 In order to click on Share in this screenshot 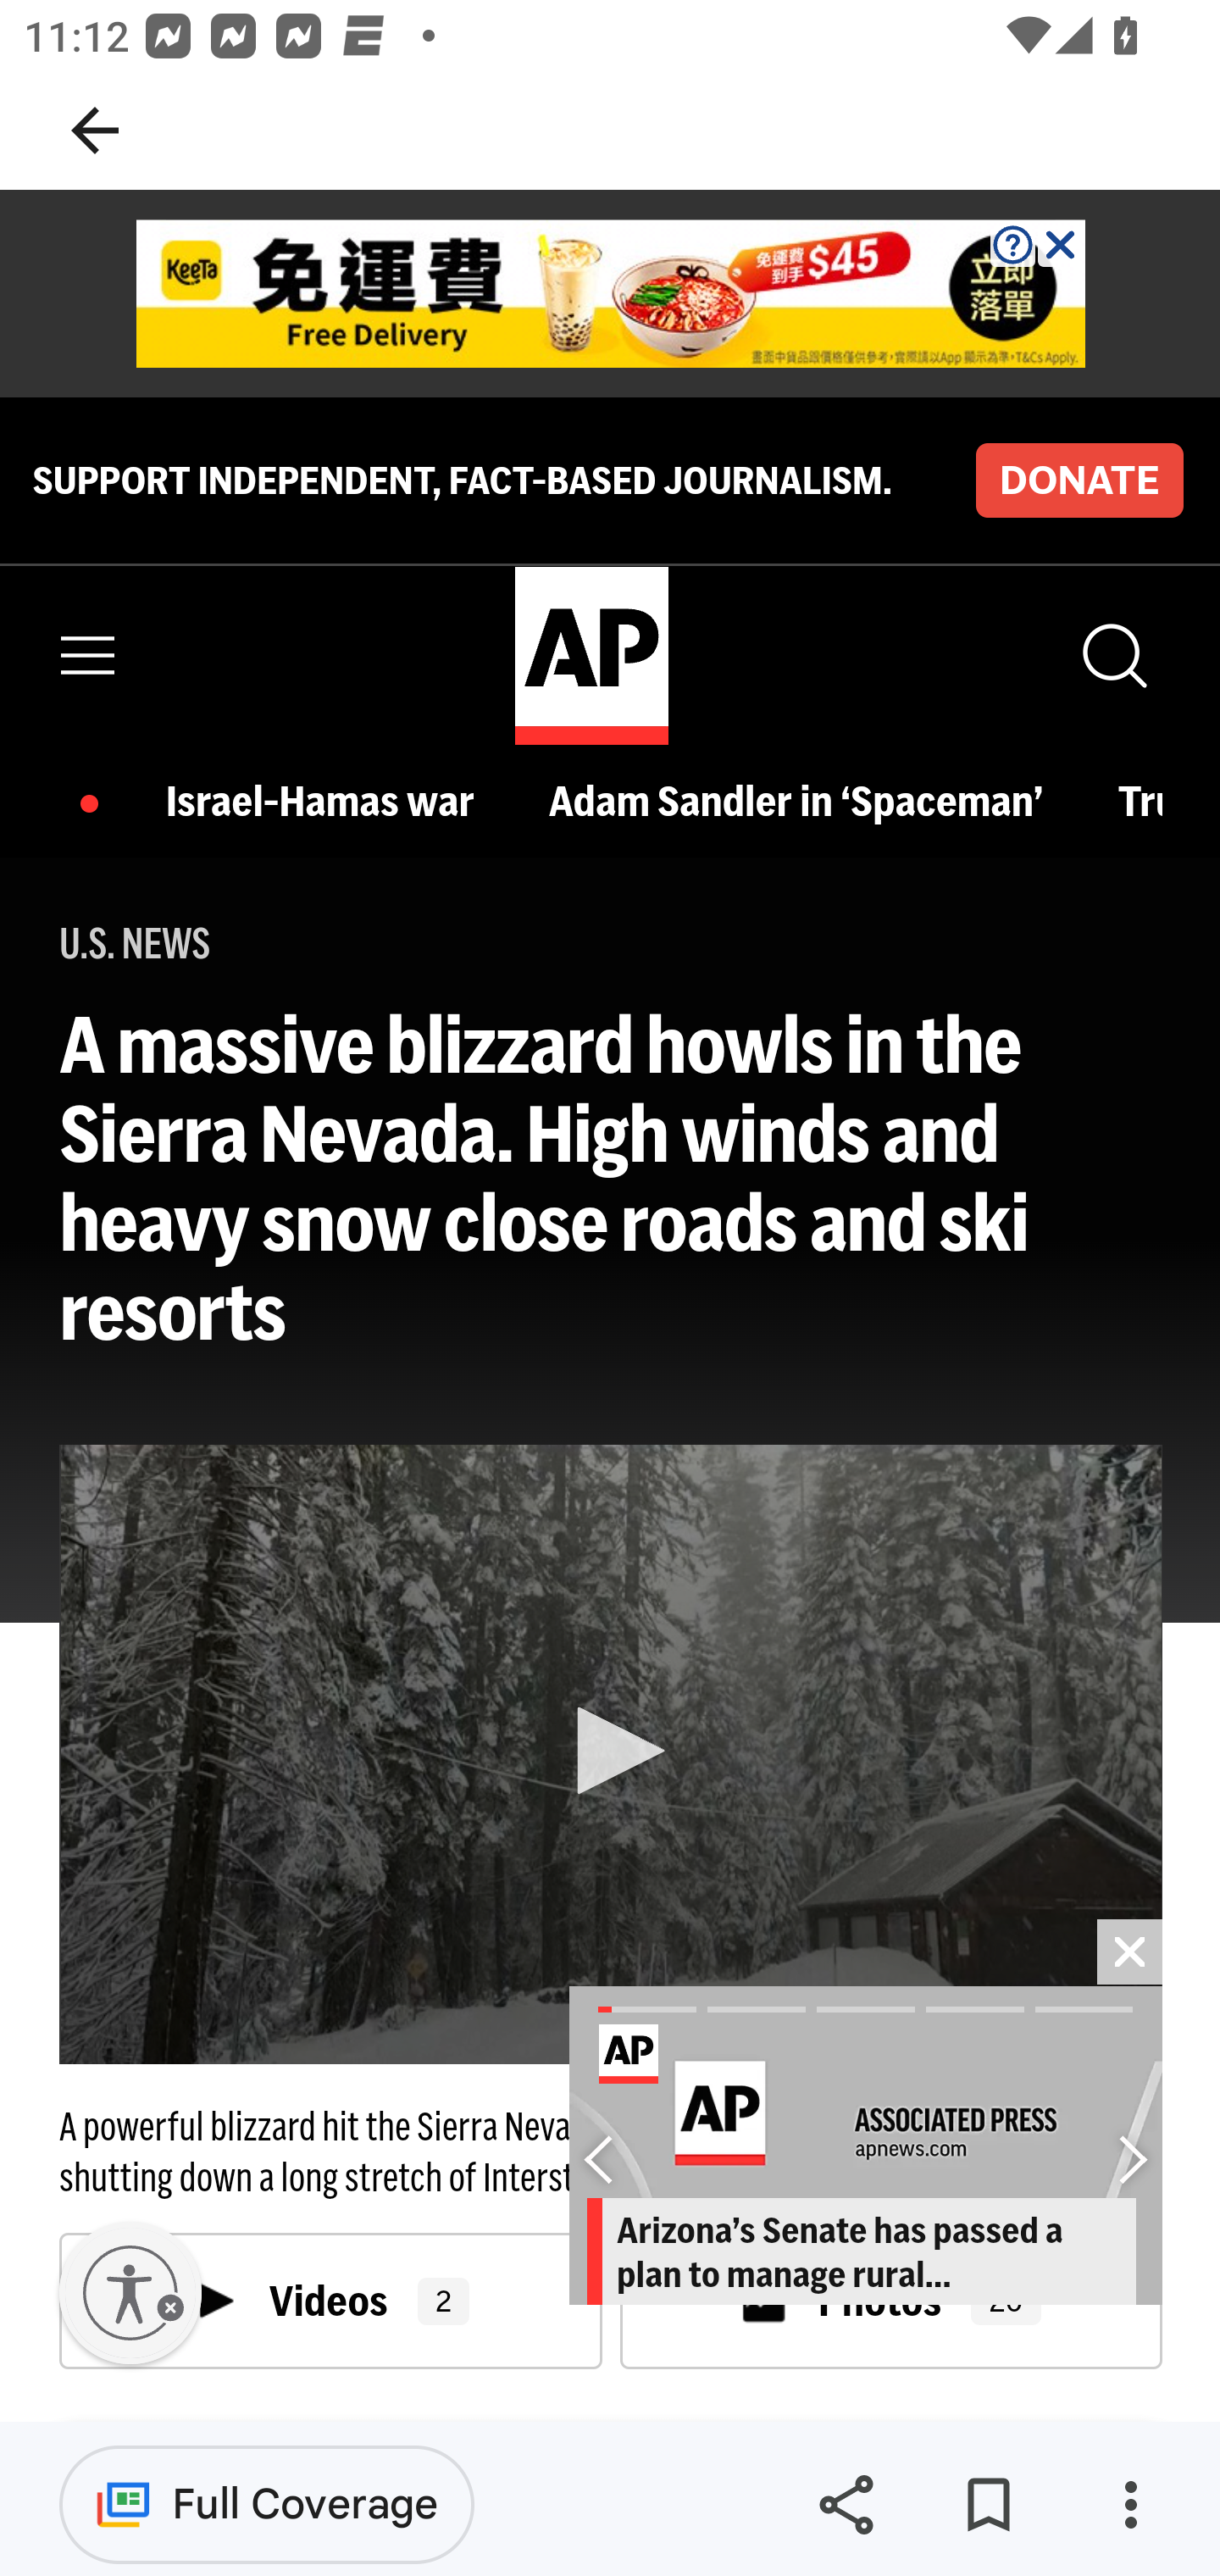, I will do `click(846, 2505)`.